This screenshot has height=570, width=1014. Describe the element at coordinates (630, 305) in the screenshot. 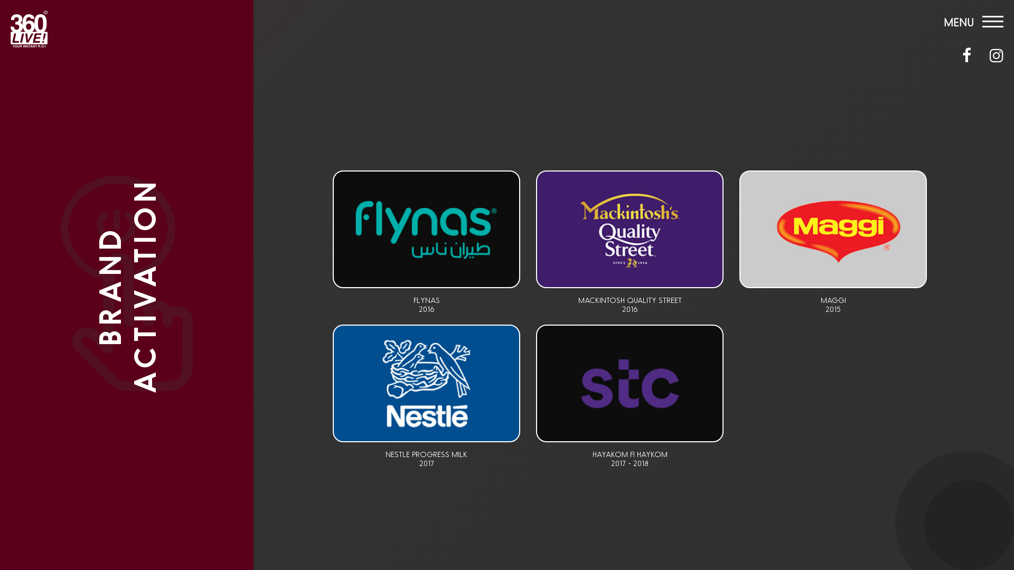

I see `MACKINTOSH QUALITY STREET
2016` at that location.